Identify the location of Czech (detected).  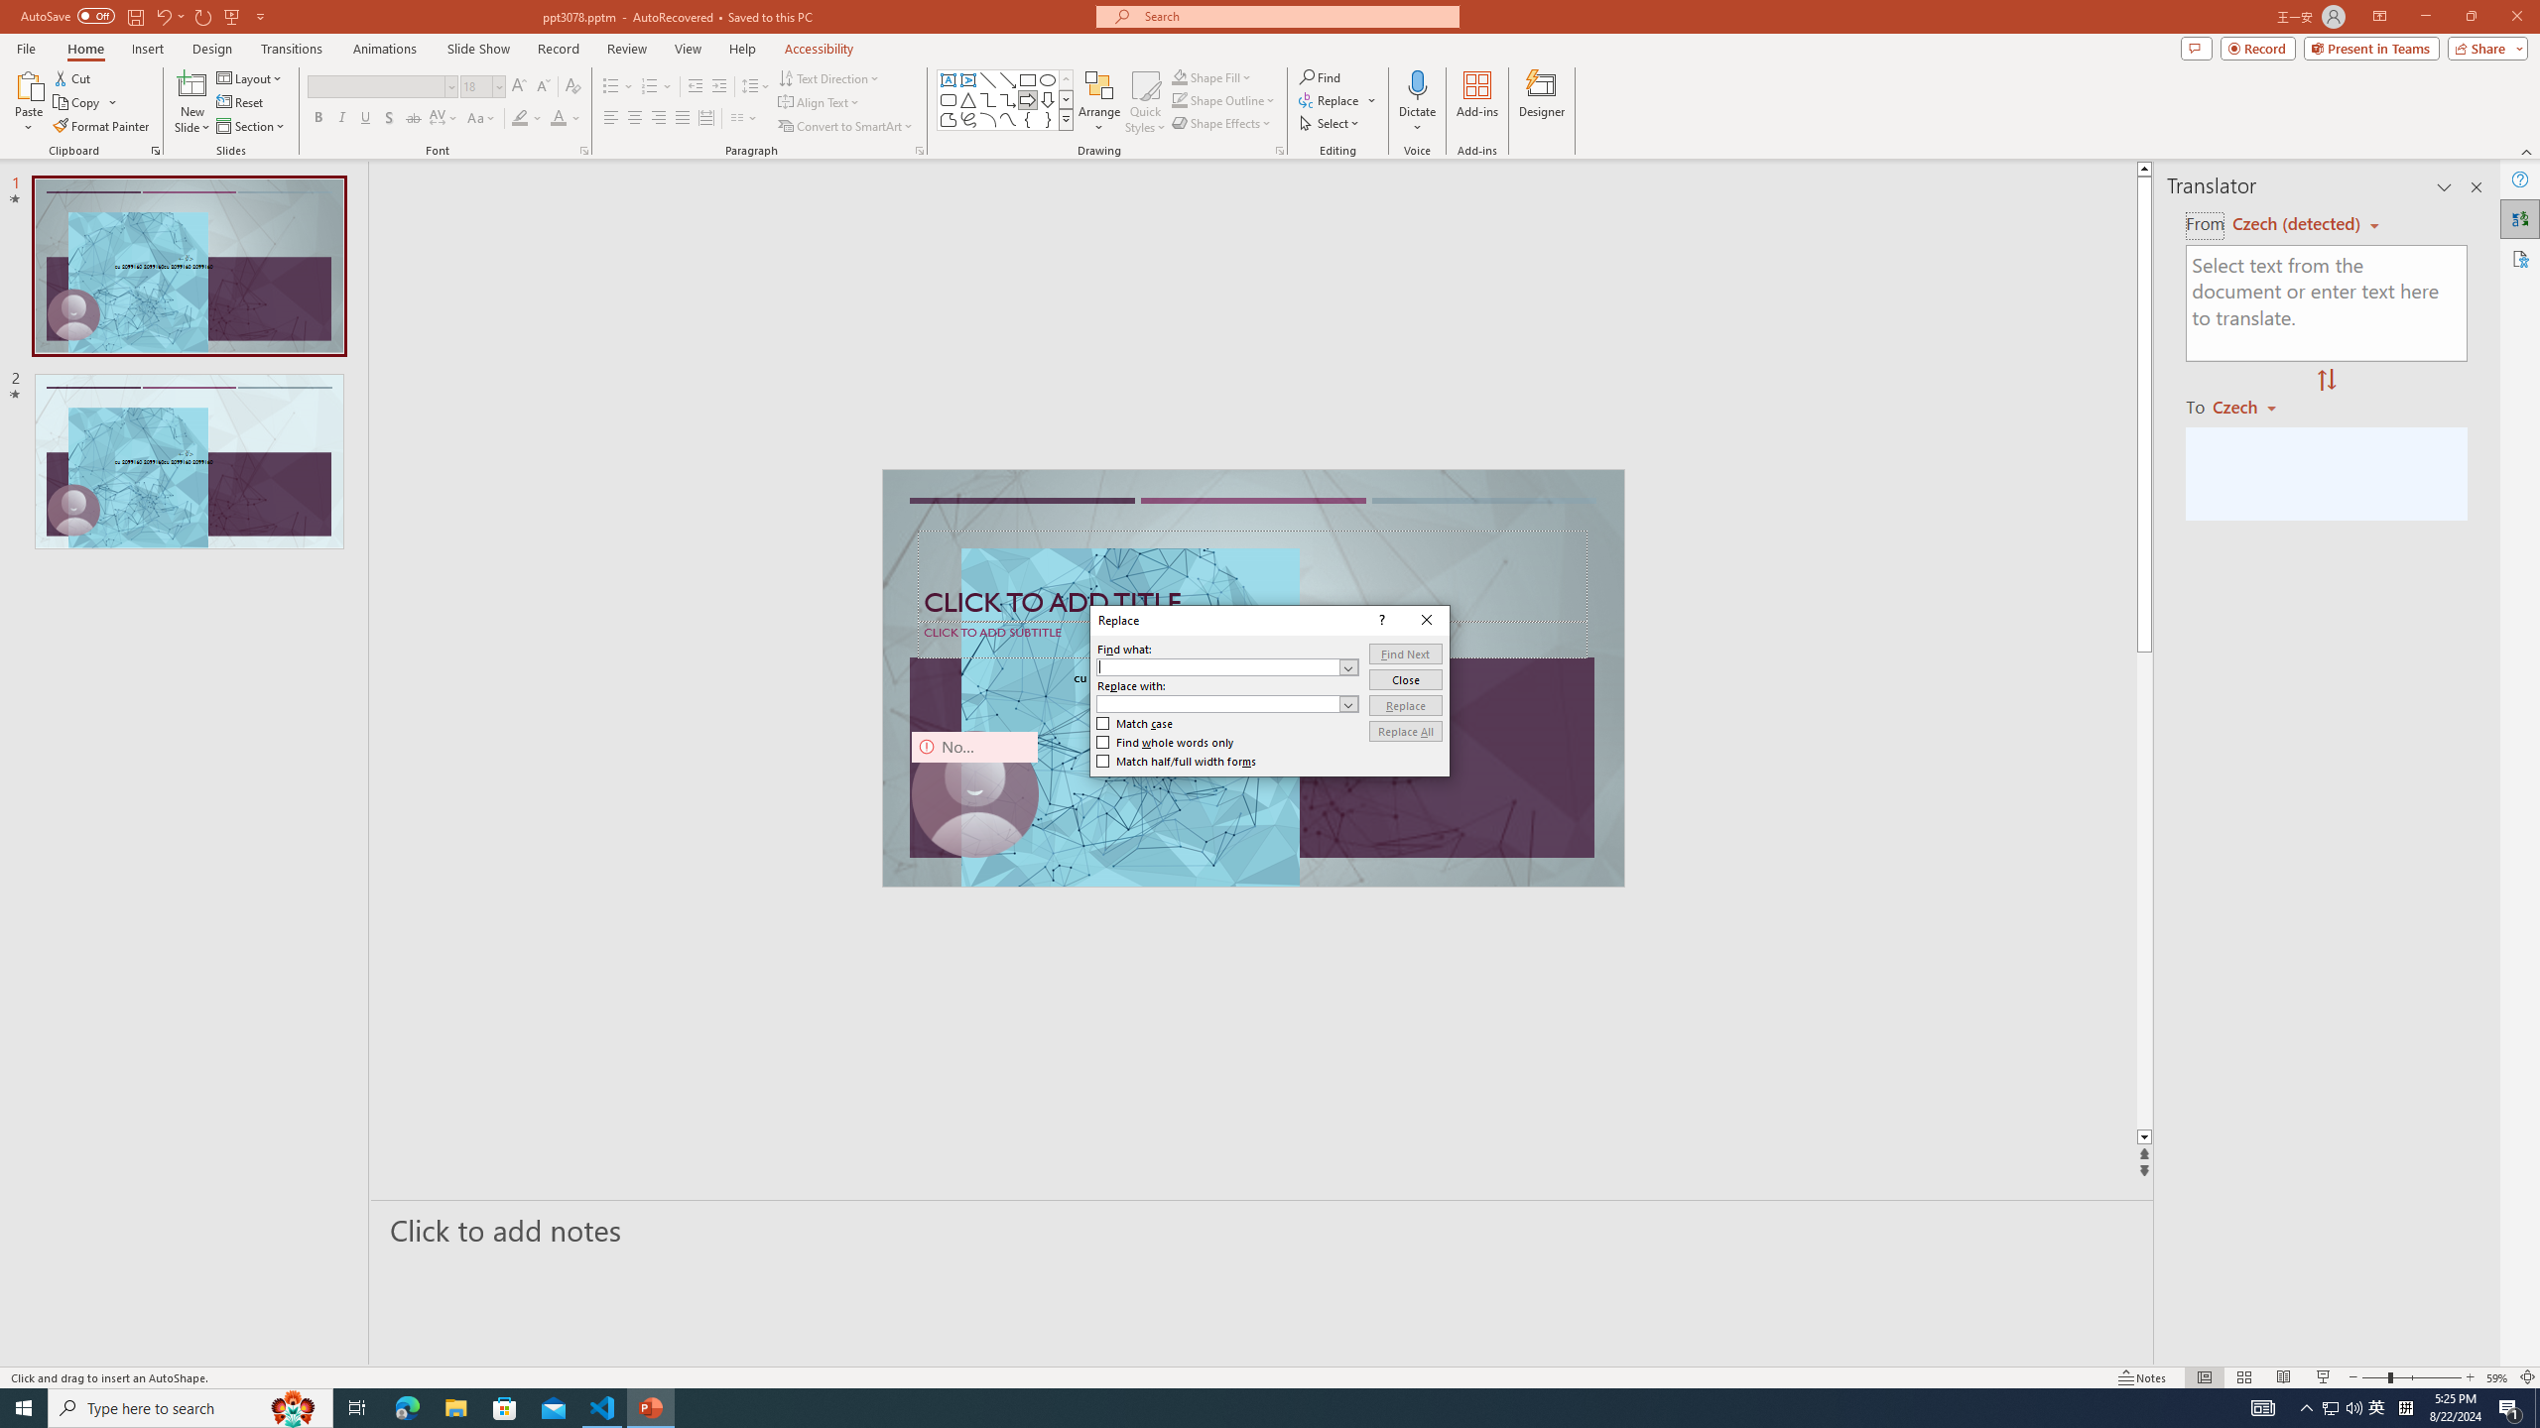
(2298, 224).